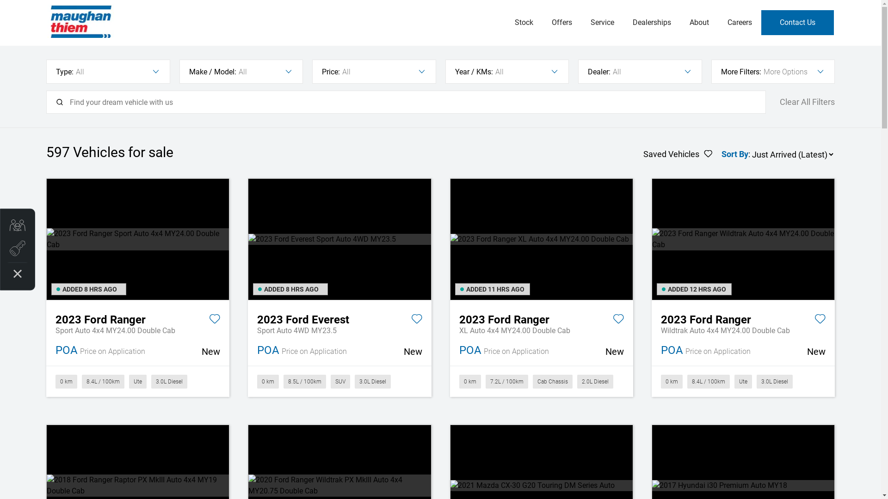  Describe the element at coordinates (542, 486) in the screenshot. I see `2021 Mazda CX-30 G20 Touring DM Series Auto` at that location.